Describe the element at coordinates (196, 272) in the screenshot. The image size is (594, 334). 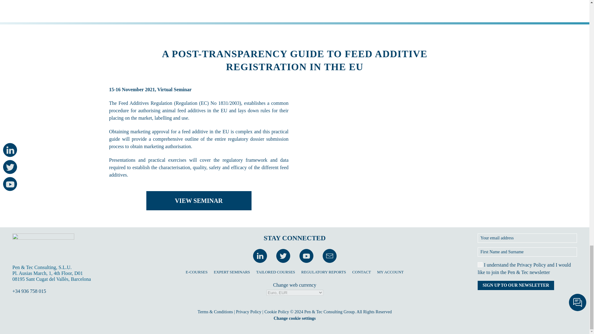
I see `E-COURSES` at that location.